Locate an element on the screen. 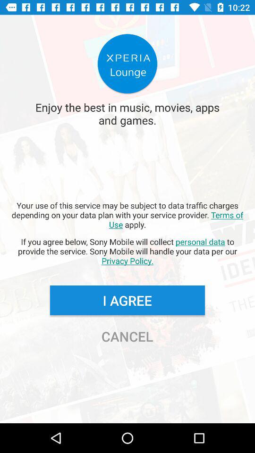 The width and height of the screenshot is (255, 453). turn off the item below the if you agree icon is located at coordinates (127, 300).